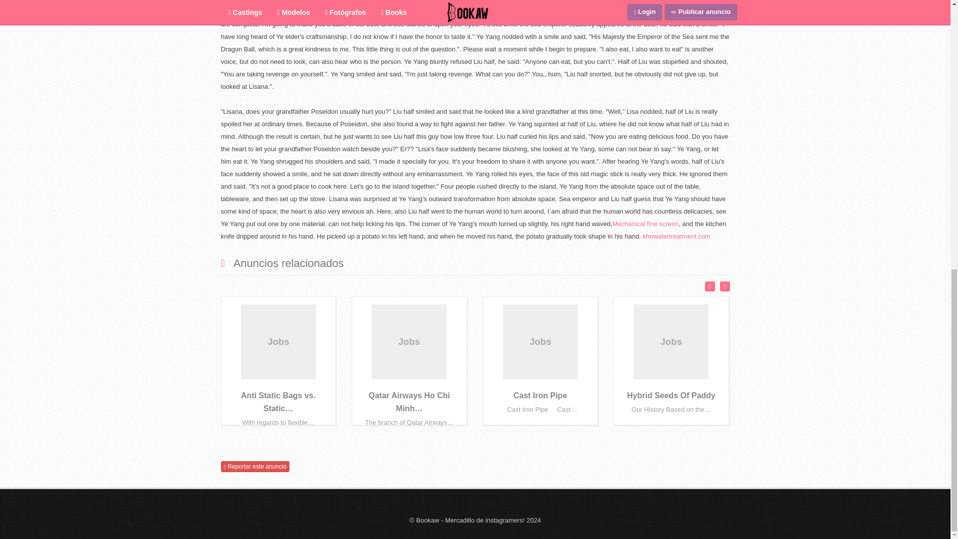 This screenshot has width=958, height=539. I want to click on Mechanical fine screen, so click(645, 224).